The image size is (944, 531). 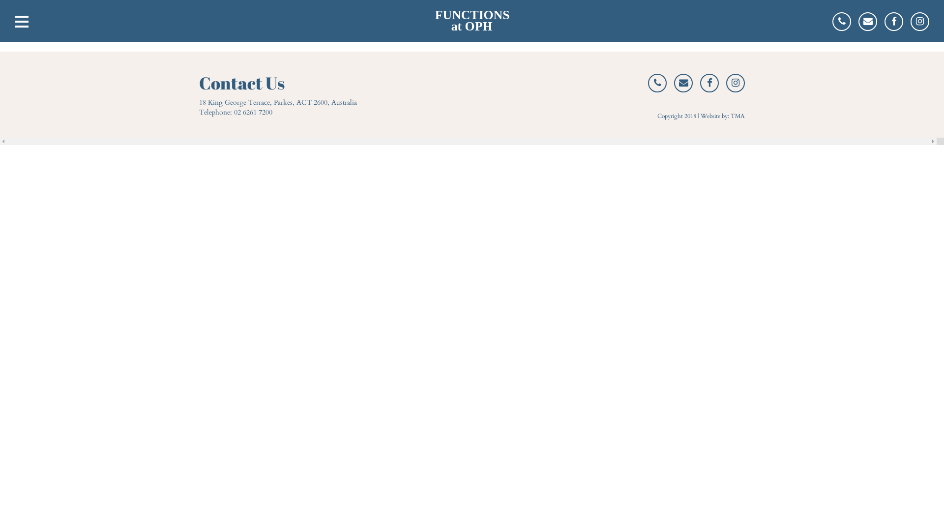 What do you see at coordinates (253, 112) in the screenshot?
I see `02 6261 7200` at bounding box center [253, 112].